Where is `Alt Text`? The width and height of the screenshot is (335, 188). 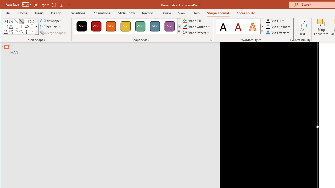 Alt Text is located at coordinates (303, 27).